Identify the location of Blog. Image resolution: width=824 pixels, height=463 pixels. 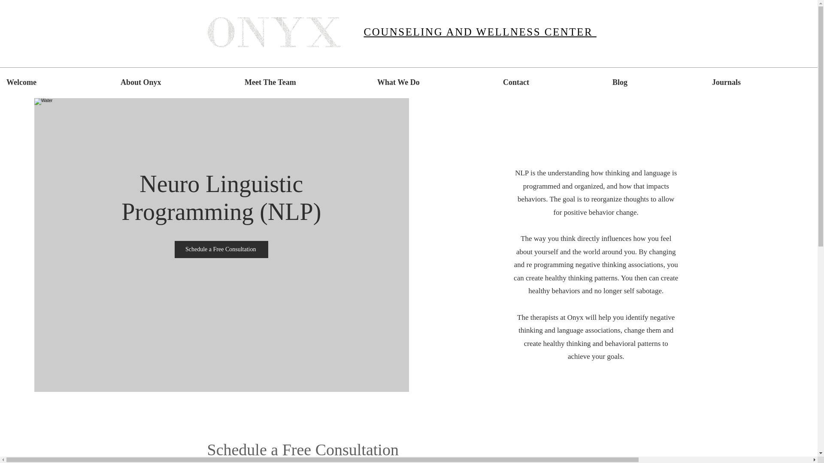
(655, 82).